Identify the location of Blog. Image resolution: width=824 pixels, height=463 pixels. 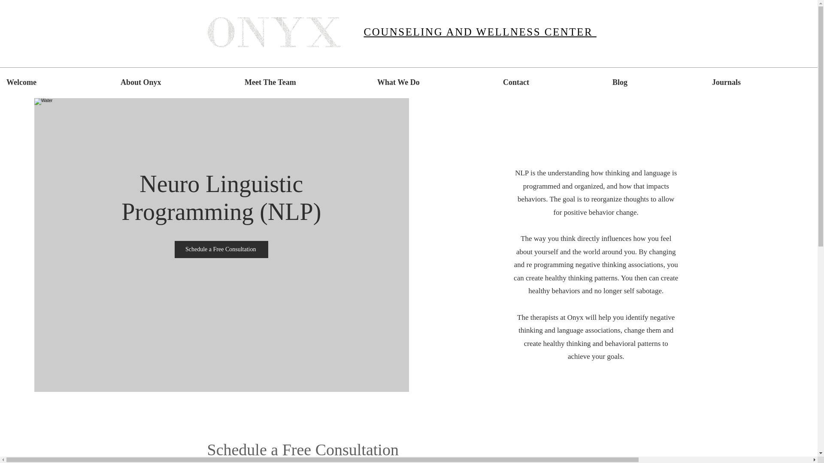
(655, 82).